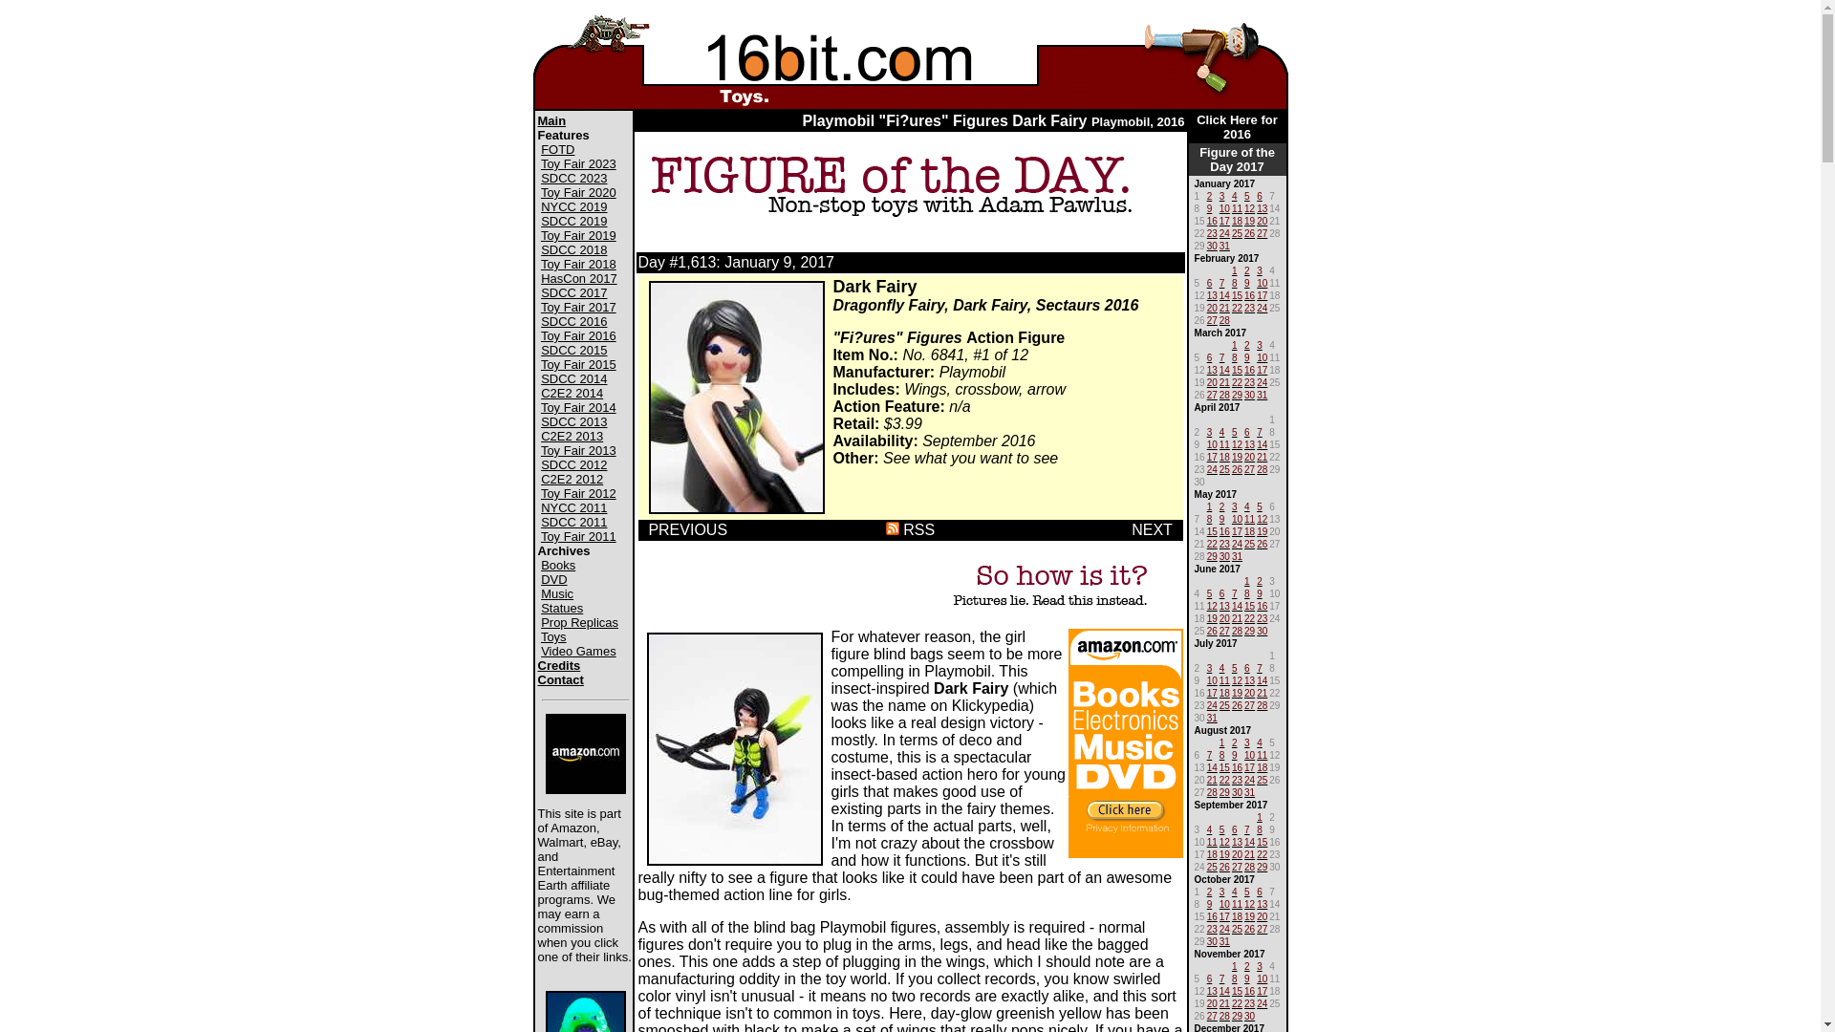  Describe the element at coordinates (1225, 554) in the screenshot. I see `30` at that location.